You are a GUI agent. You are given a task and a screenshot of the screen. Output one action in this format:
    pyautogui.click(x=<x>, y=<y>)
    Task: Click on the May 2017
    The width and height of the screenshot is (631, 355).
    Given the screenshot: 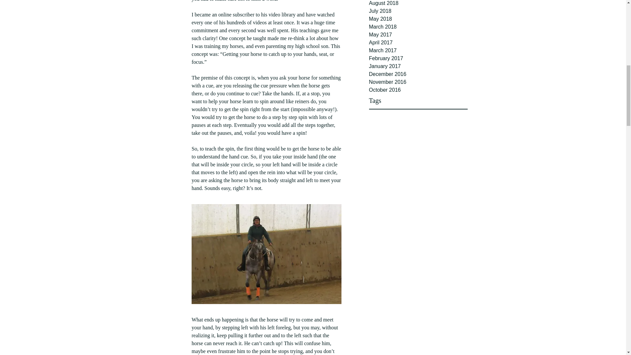 What is the action you would take?
    pyautogui.click(x=418, y=35)
    